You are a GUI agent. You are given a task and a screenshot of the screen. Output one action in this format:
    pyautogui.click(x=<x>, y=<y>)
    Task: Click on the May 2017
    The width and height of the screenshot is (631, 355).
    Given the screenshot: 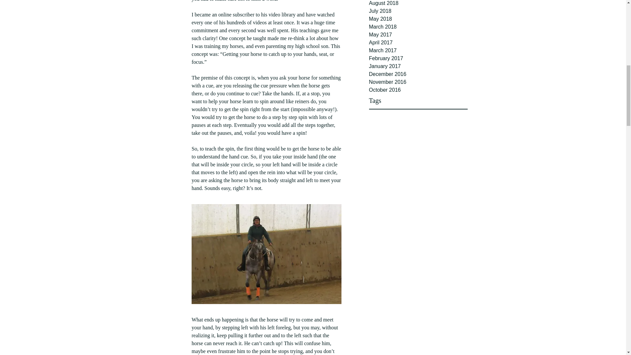 What is the action you would take?
    pyautogui.click(x=418, y=35)
    